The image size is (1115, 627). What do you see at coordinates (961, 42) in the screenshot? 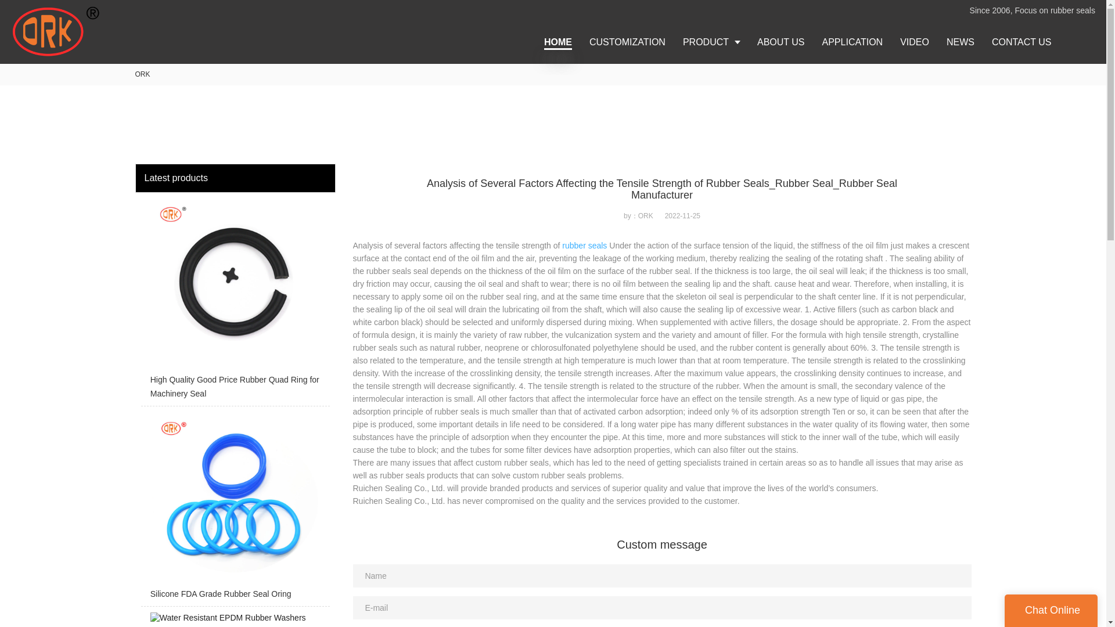
I see `NEWS` at bounding box center [961, 42].